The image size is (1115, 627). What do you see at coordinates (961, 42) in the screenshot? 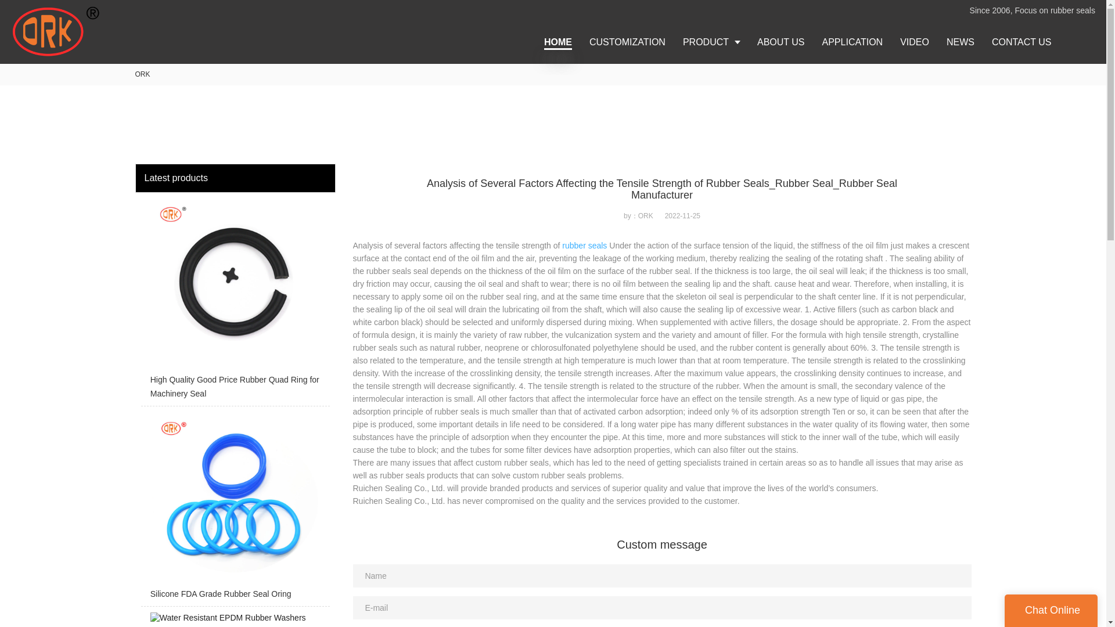
I see `NEWS` at bounding box center [961, 42].